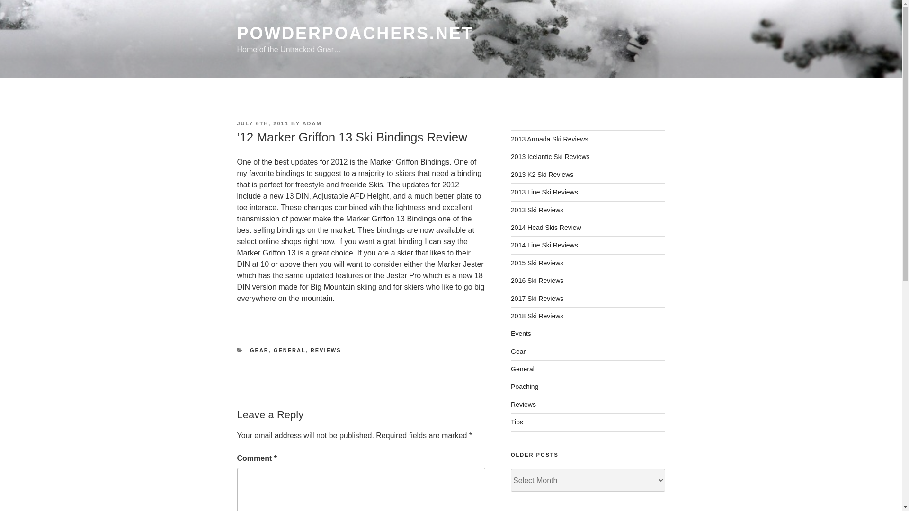  Describe the element at coordinates (550, 156) in the screenshot. I see `2013 Icelantic Ski Reviews` at that location.